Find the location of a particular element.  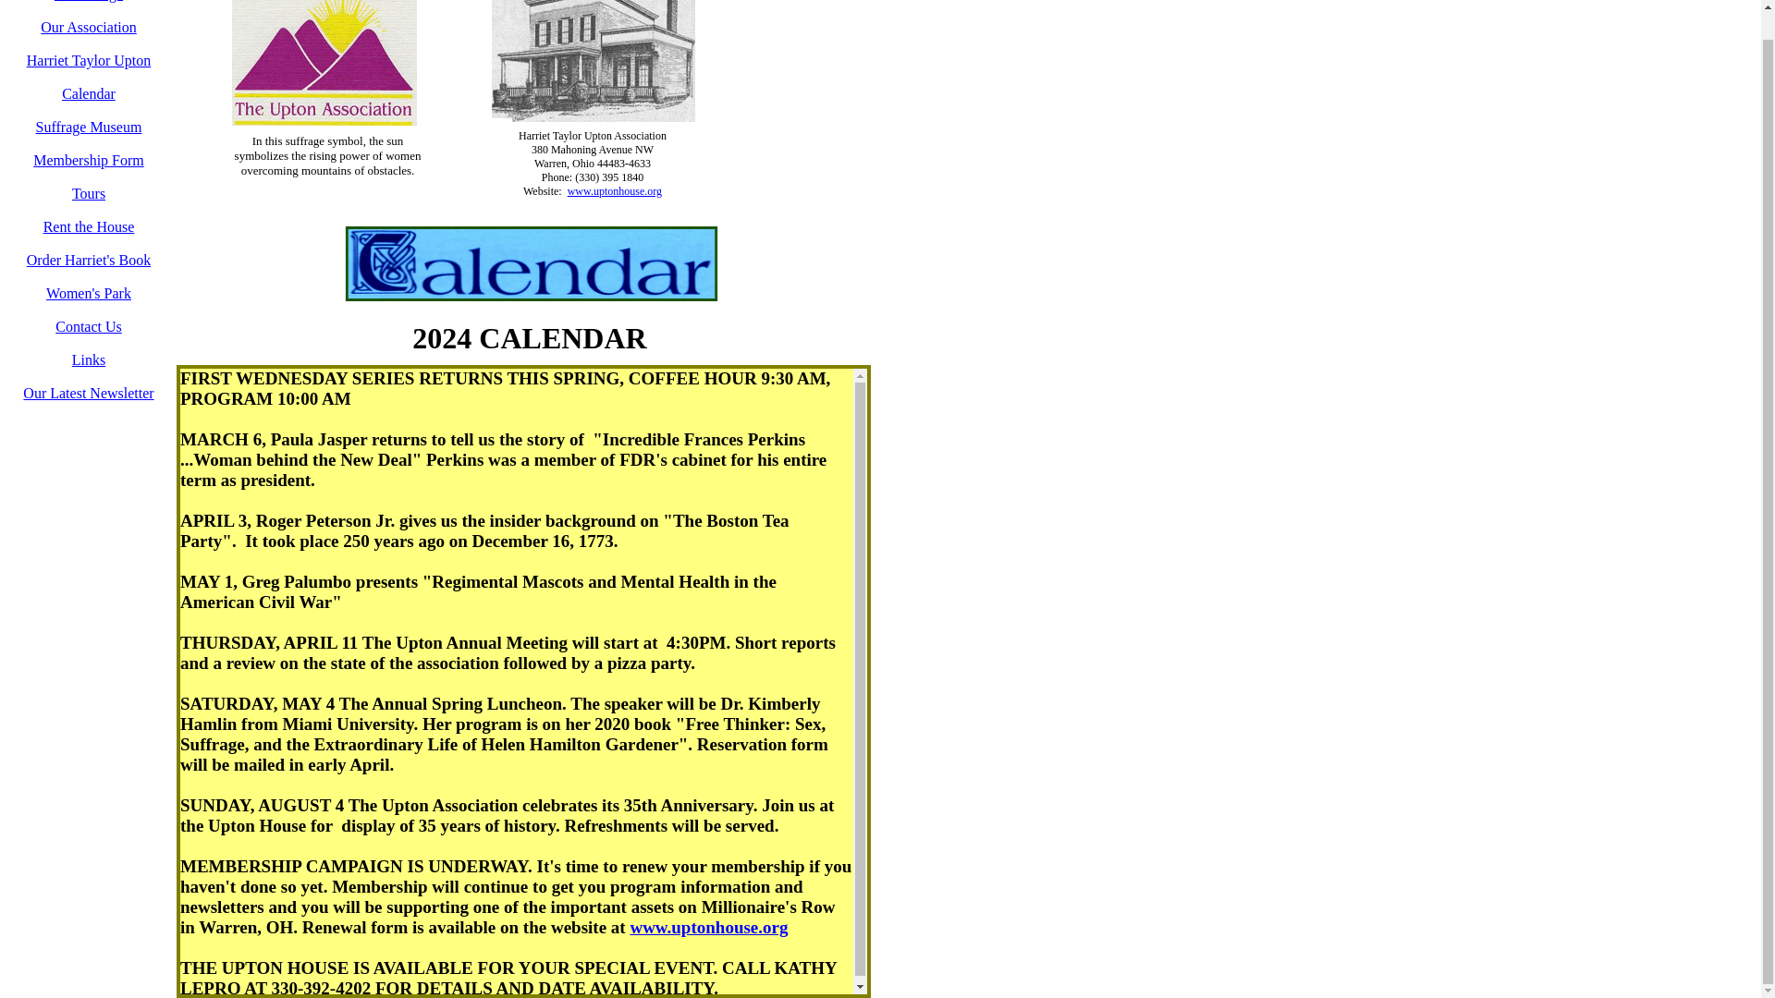

Contact Us is located at coordinates (89, 325).